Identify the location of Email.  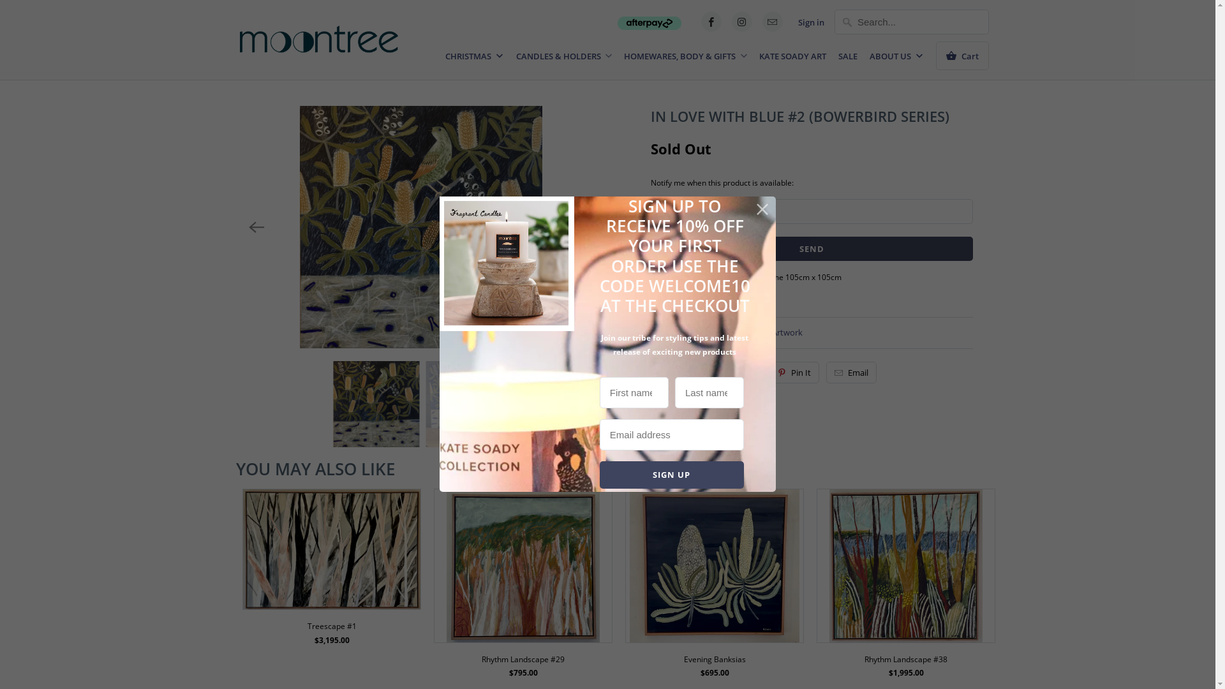
(851, 373).